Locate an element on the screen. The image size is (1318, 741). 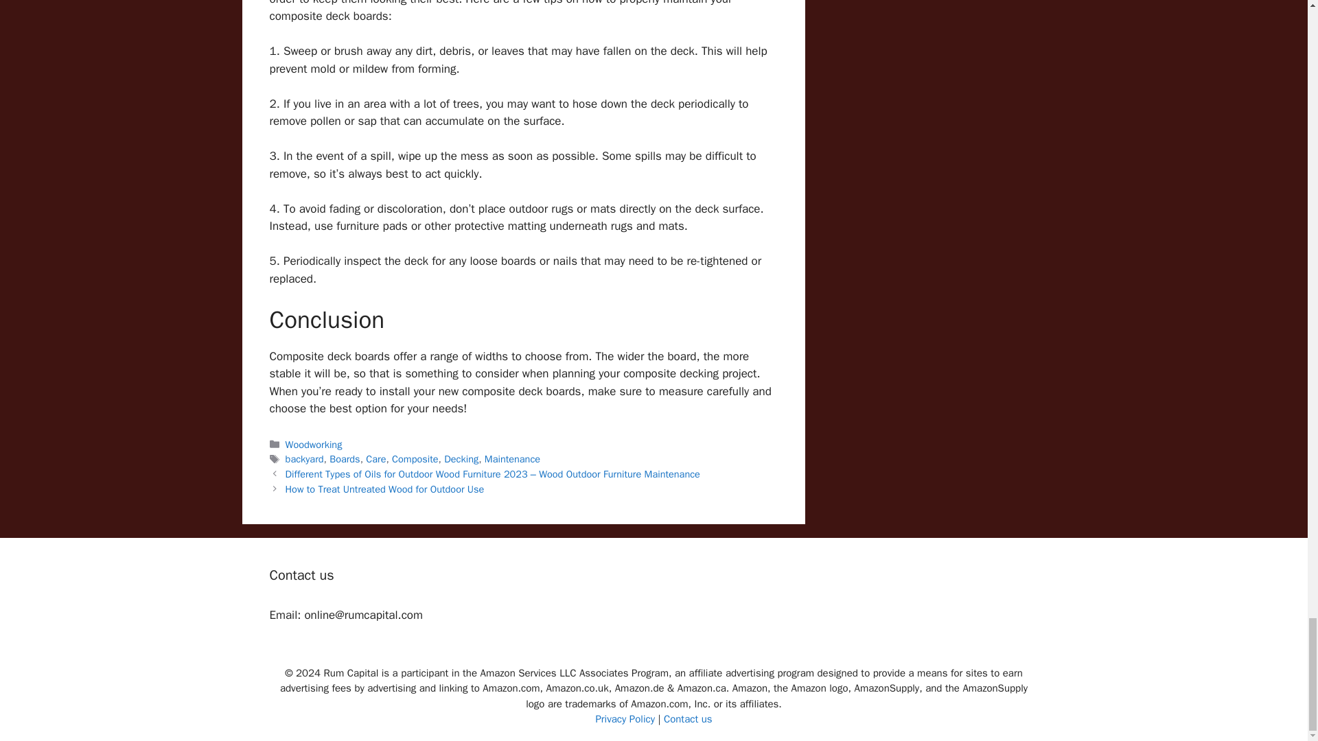
Woodworking is located at coordinates (314, 445).